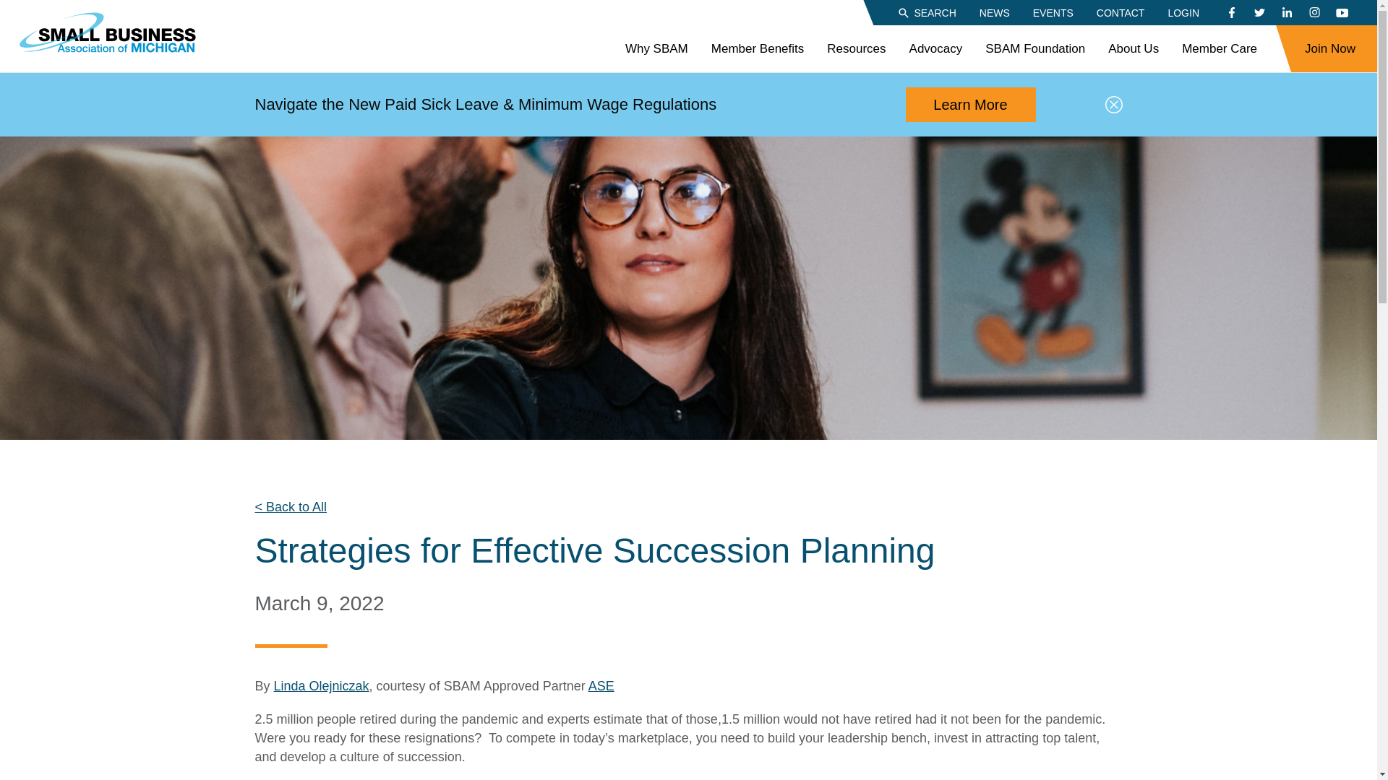  I want to click on LINKEDIN, so click(1287, 13).